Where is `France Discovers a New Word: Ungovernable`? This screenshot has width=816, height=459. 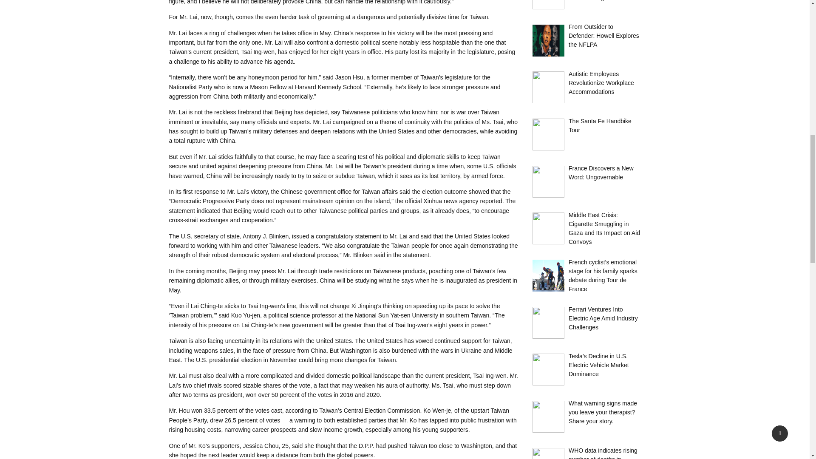 France Discovers a New Word: Ungovernable is located at coordinates (601, 173).